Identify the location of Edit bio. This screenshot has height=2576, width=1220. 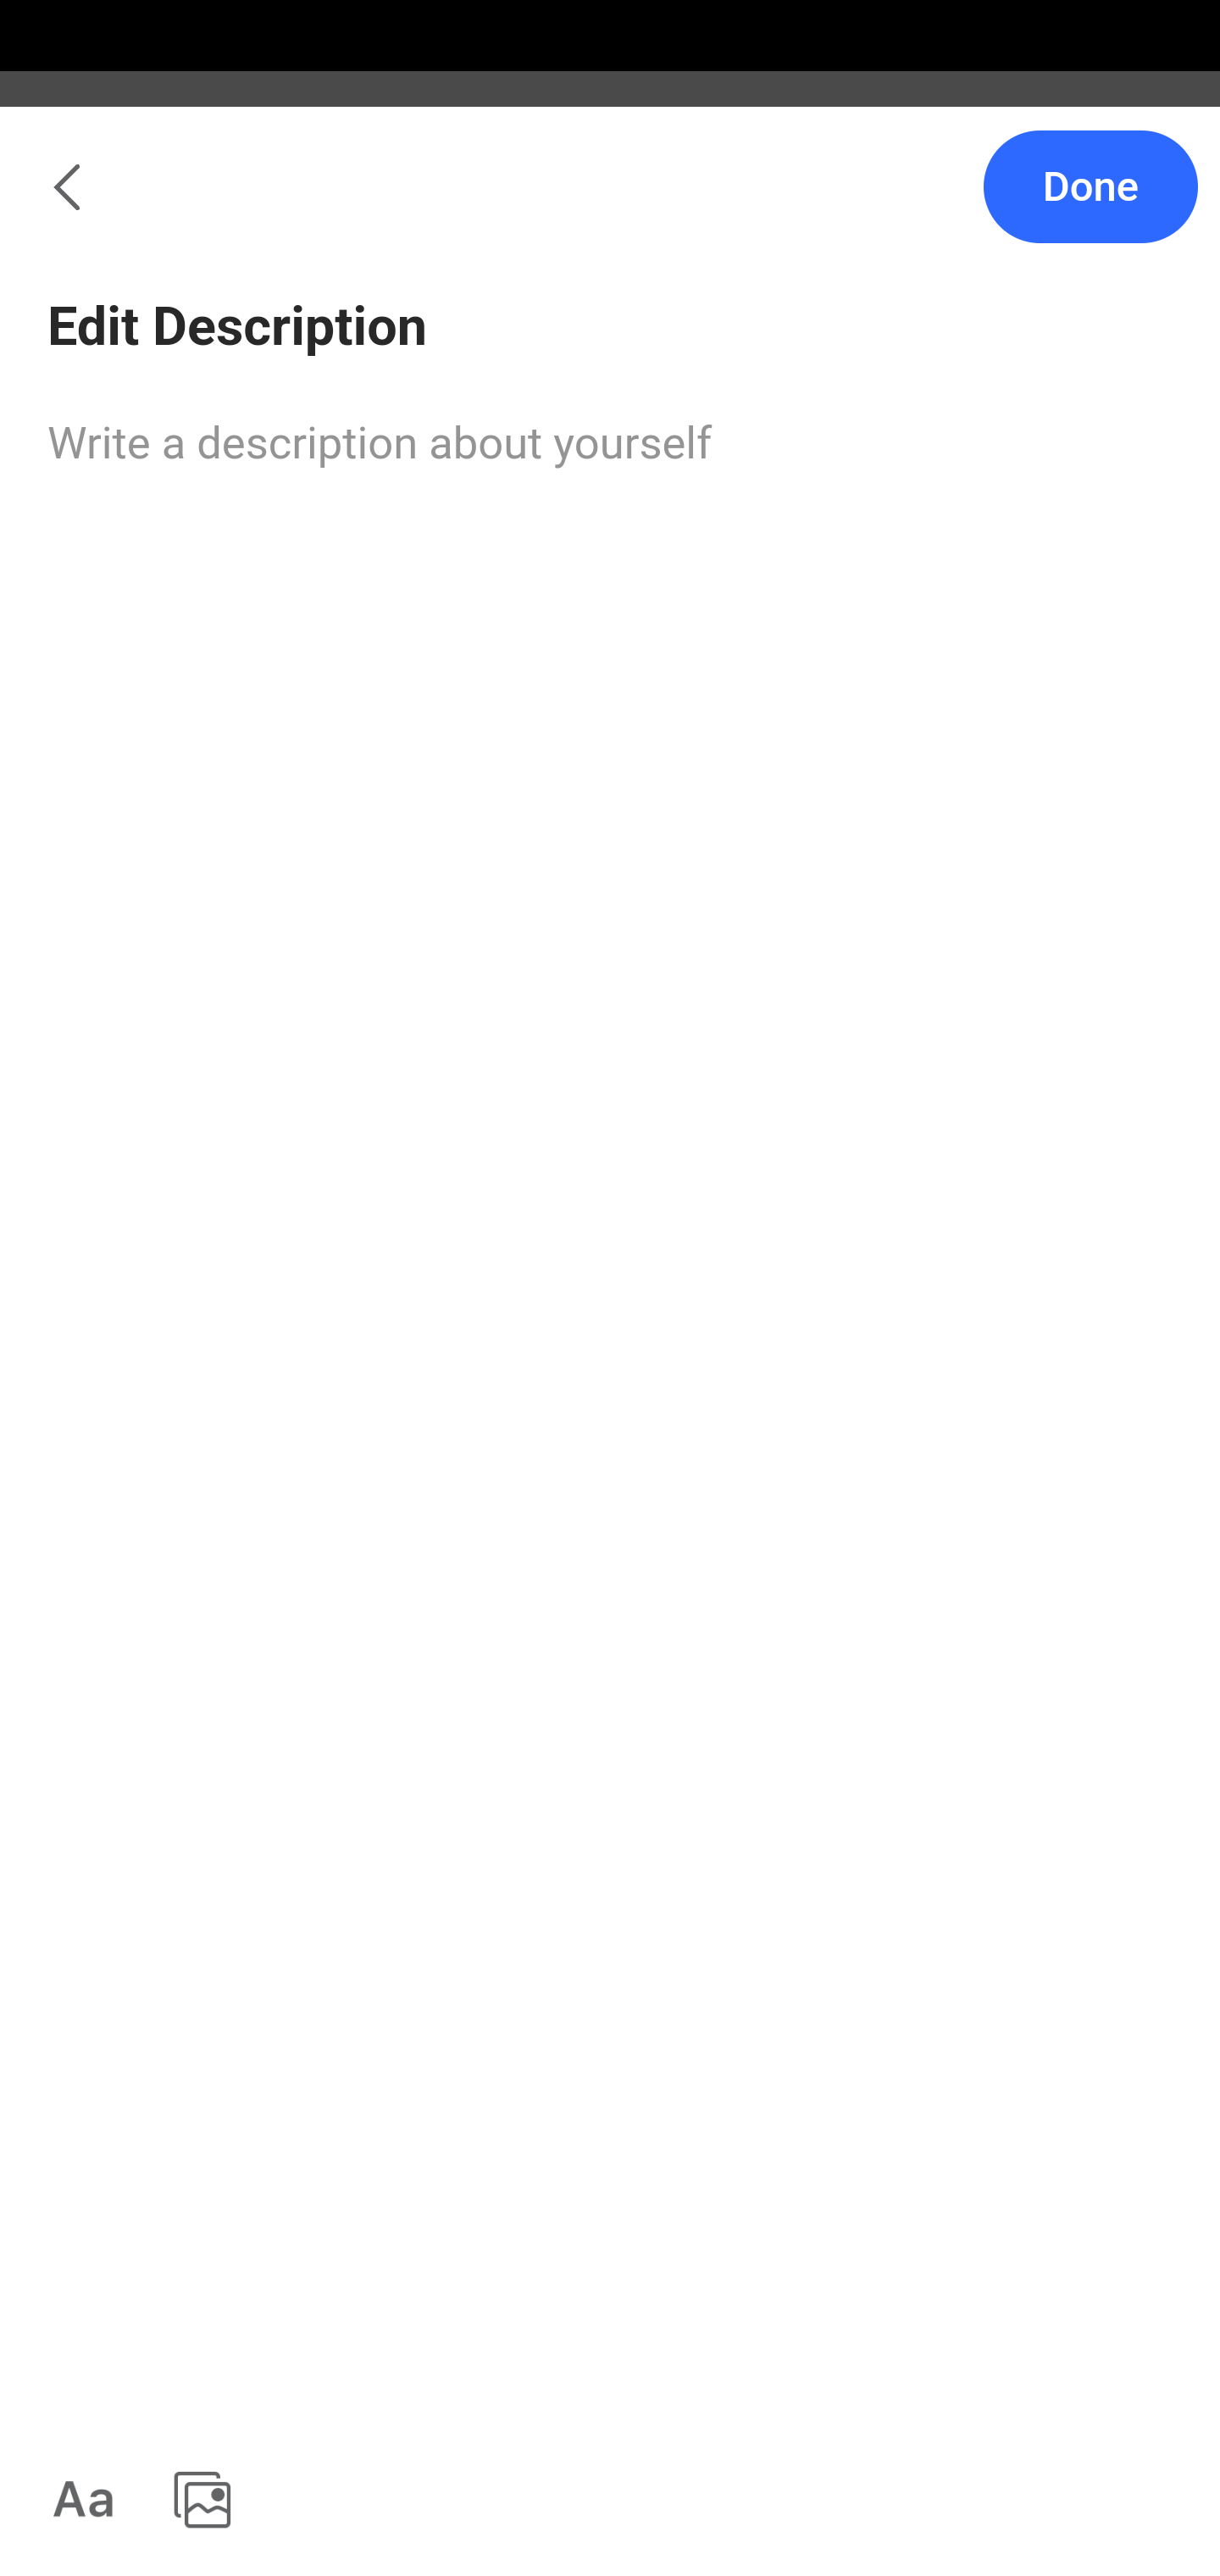
(610, 783).